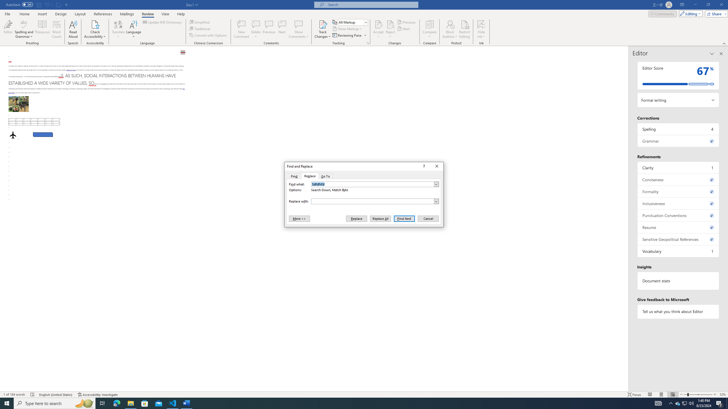  What do you see at coordinates (679, 227) in the screenshot?
I see `Resume, 0 issues. Press space or enter to review items.` at bounding box center [679, 227].